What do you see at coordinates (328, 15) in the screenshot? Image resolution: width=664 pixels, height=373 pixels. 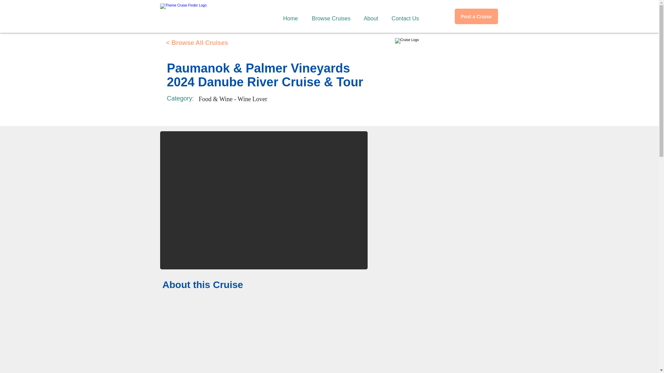 I see `Browse Cruises` at bounding box center [328, 15].